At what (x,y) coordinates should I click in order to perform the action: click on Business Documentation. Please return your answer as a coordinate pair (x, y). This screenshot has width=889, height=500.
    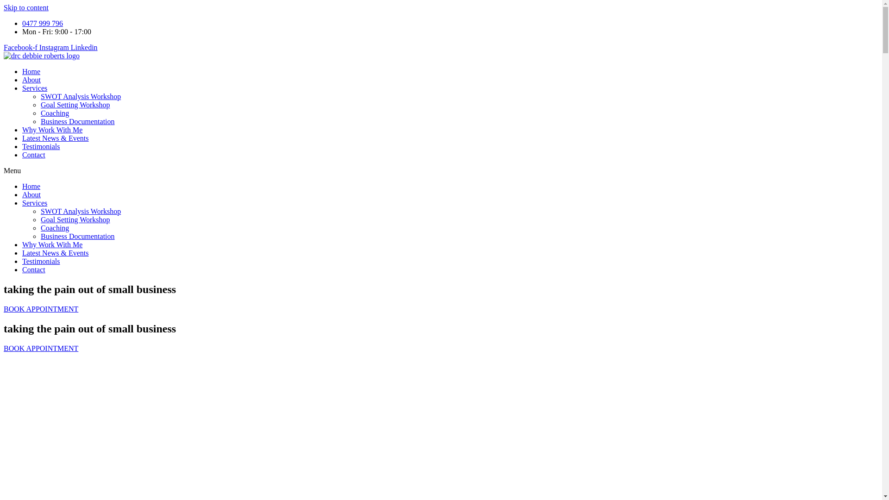
    Looking at the image, I should click on (78, 121).